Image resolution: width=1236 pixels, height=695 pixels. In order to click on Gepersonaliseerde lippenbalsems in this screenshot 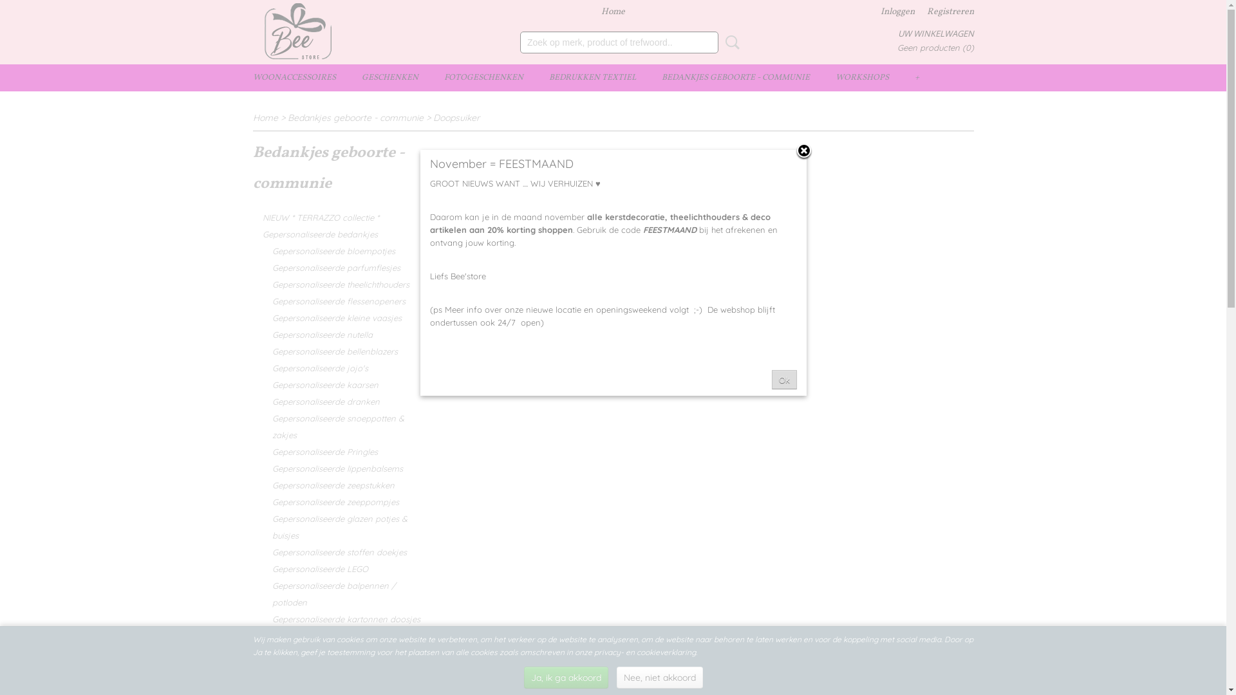, I will do `click(337, 468)`.